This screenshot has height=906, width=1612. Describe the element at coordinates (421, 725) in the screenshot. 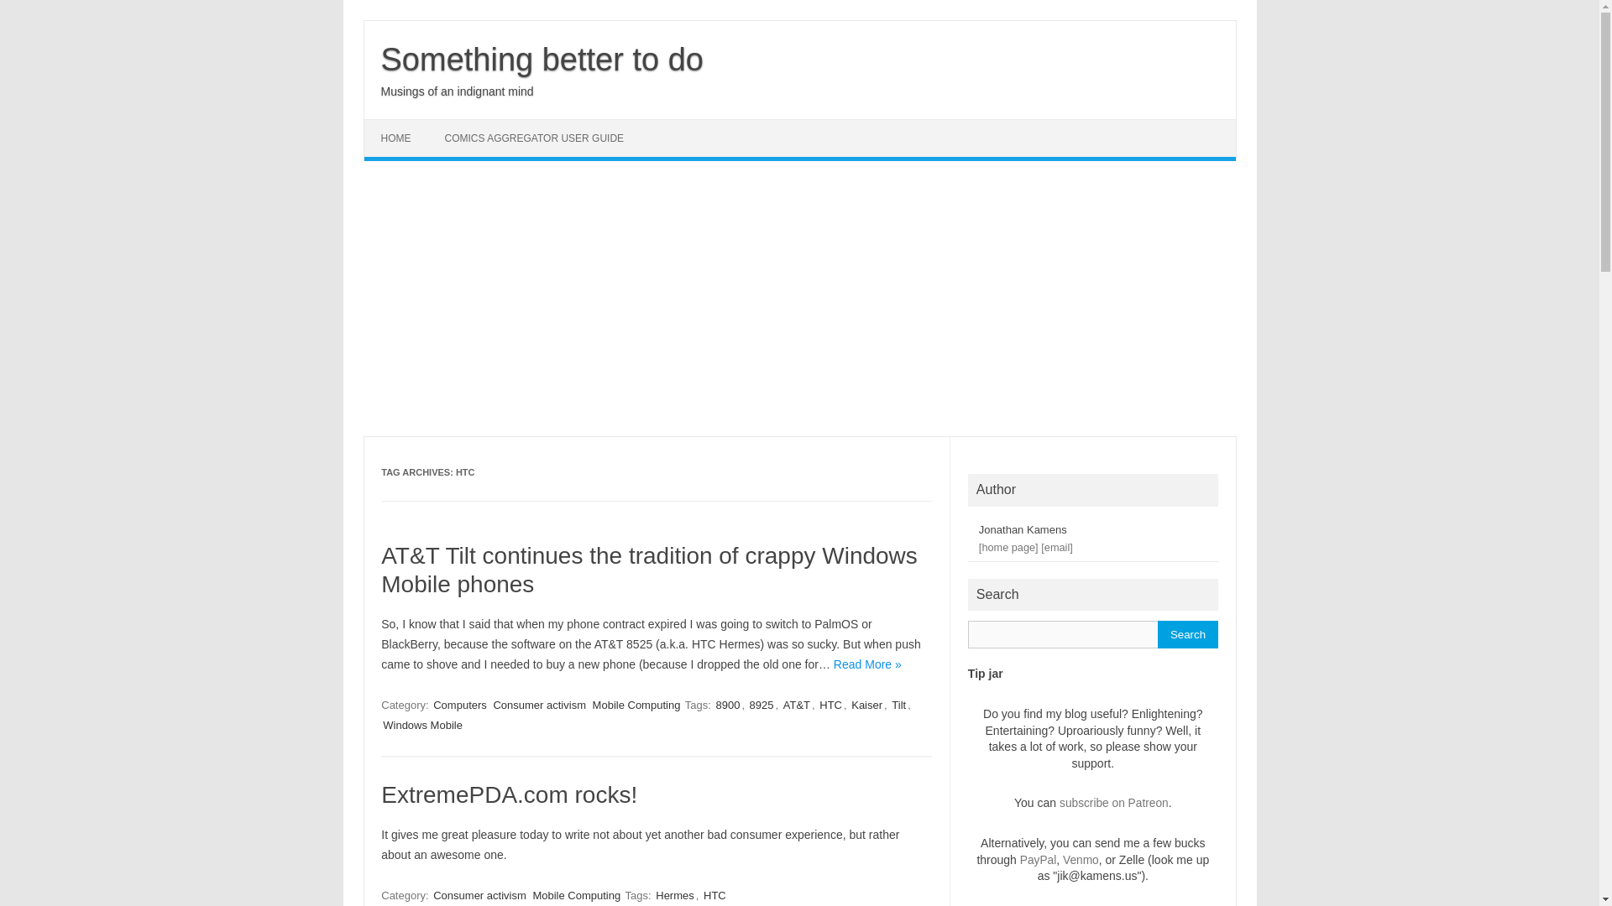

I see `Windows Mobile` at that location.